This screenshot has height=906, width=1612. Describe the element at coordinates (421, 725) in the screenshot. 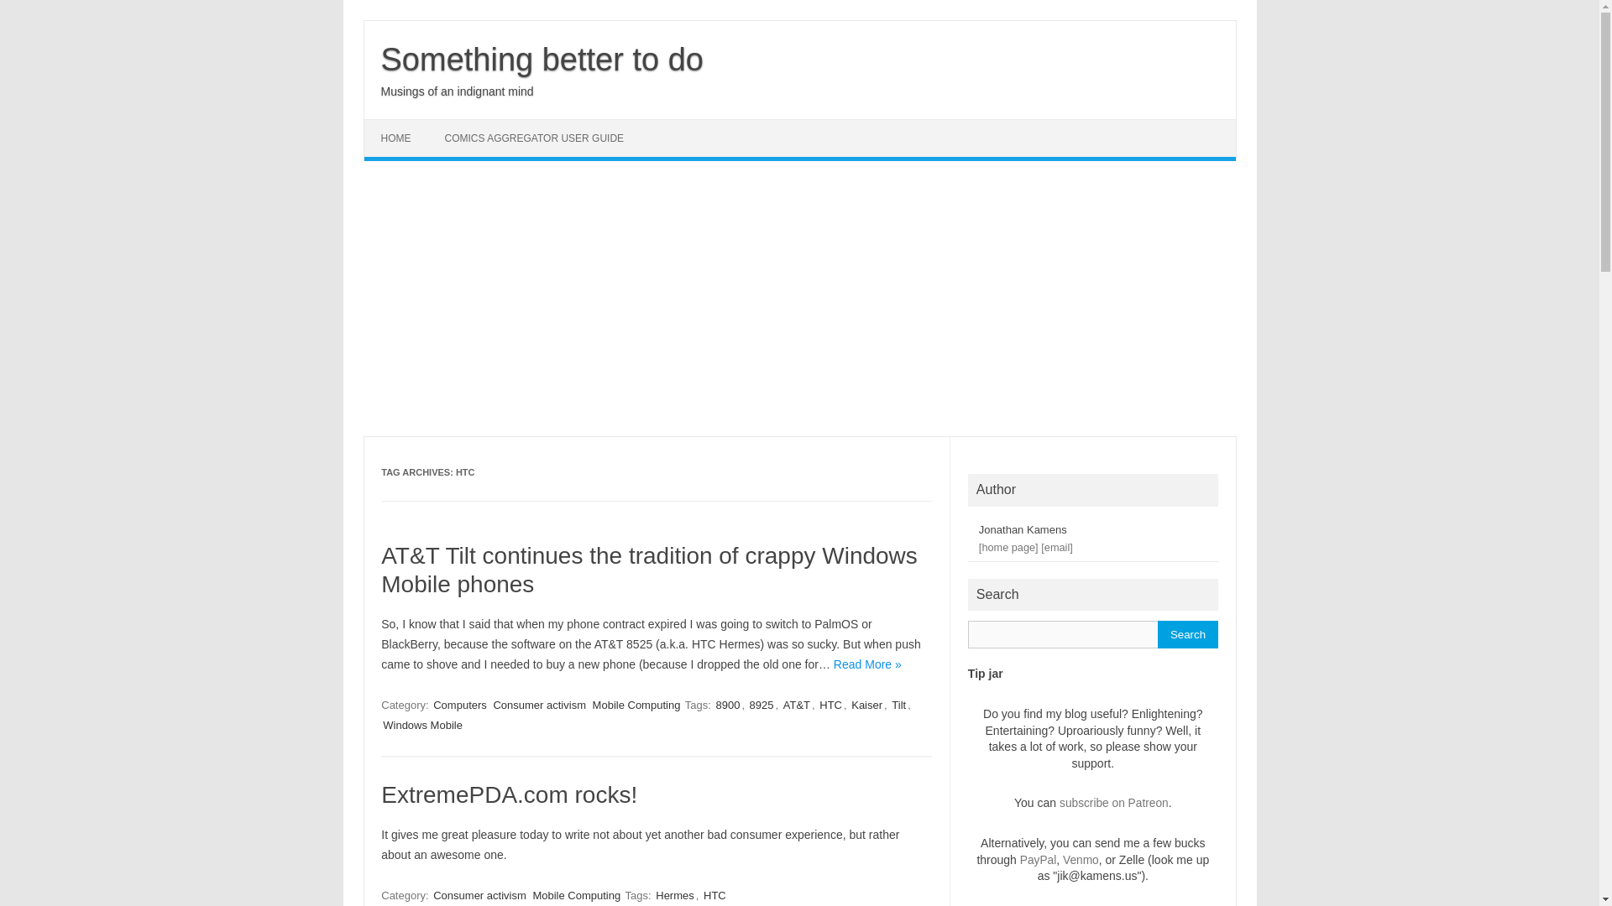

I see `Windows Mobile` at that location.